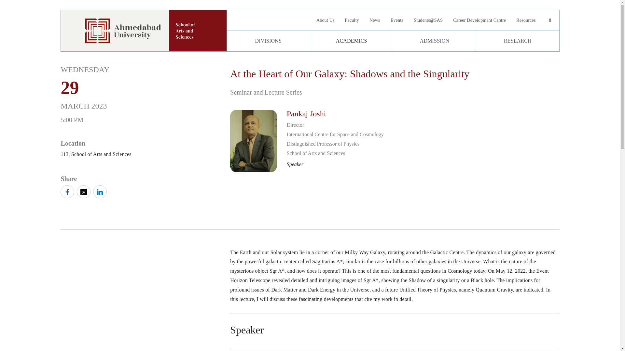 The image size is (625, 351). What do you see at coordinates (434, 41) in the screenshot?
I see `ADMISSION` at bounding box center [434, 41].